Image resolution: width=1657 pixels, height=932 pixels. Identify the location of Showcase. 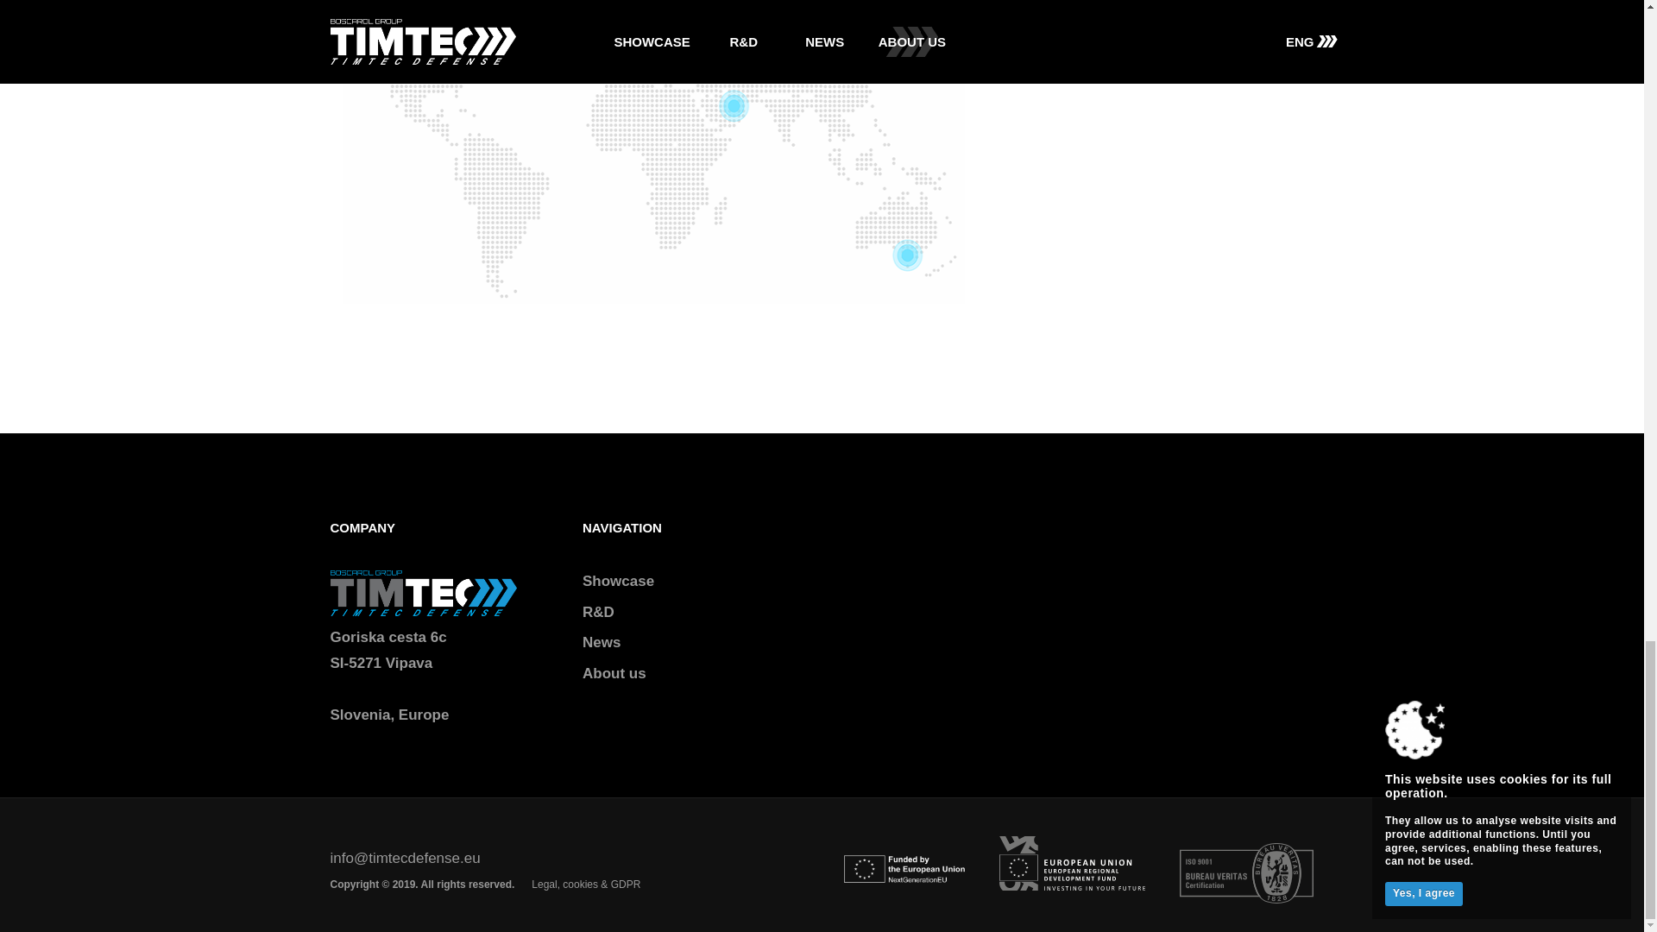
(618, 581).